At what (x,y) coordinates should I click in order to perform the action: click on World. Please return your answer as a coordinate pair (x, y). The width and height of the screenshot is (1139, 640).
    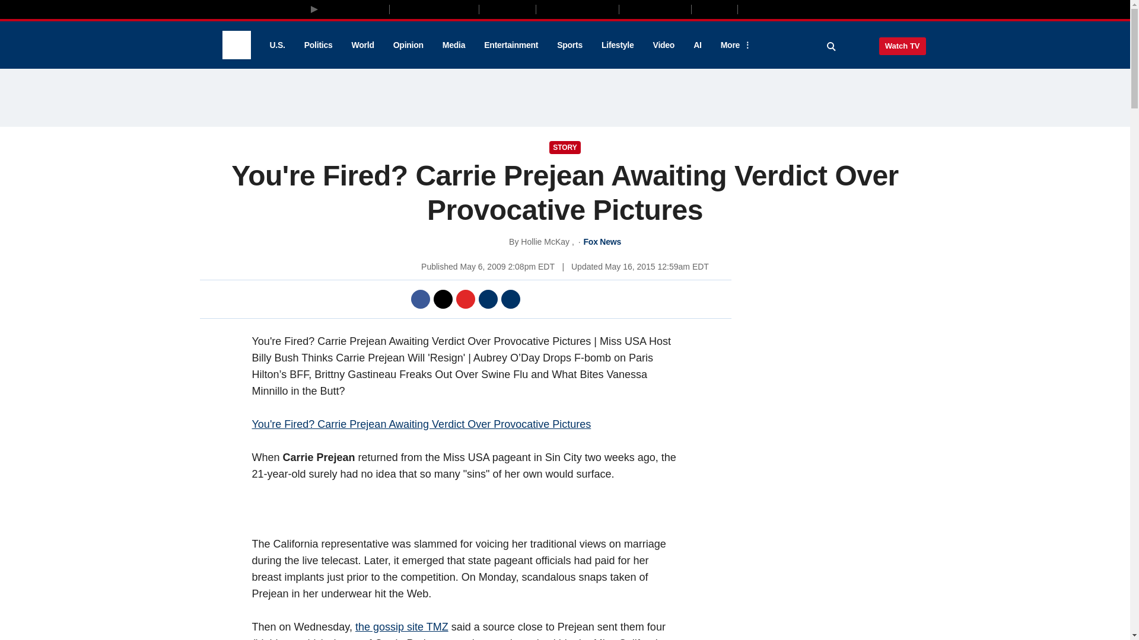
    Looking at the image, I should click on (363, 45).